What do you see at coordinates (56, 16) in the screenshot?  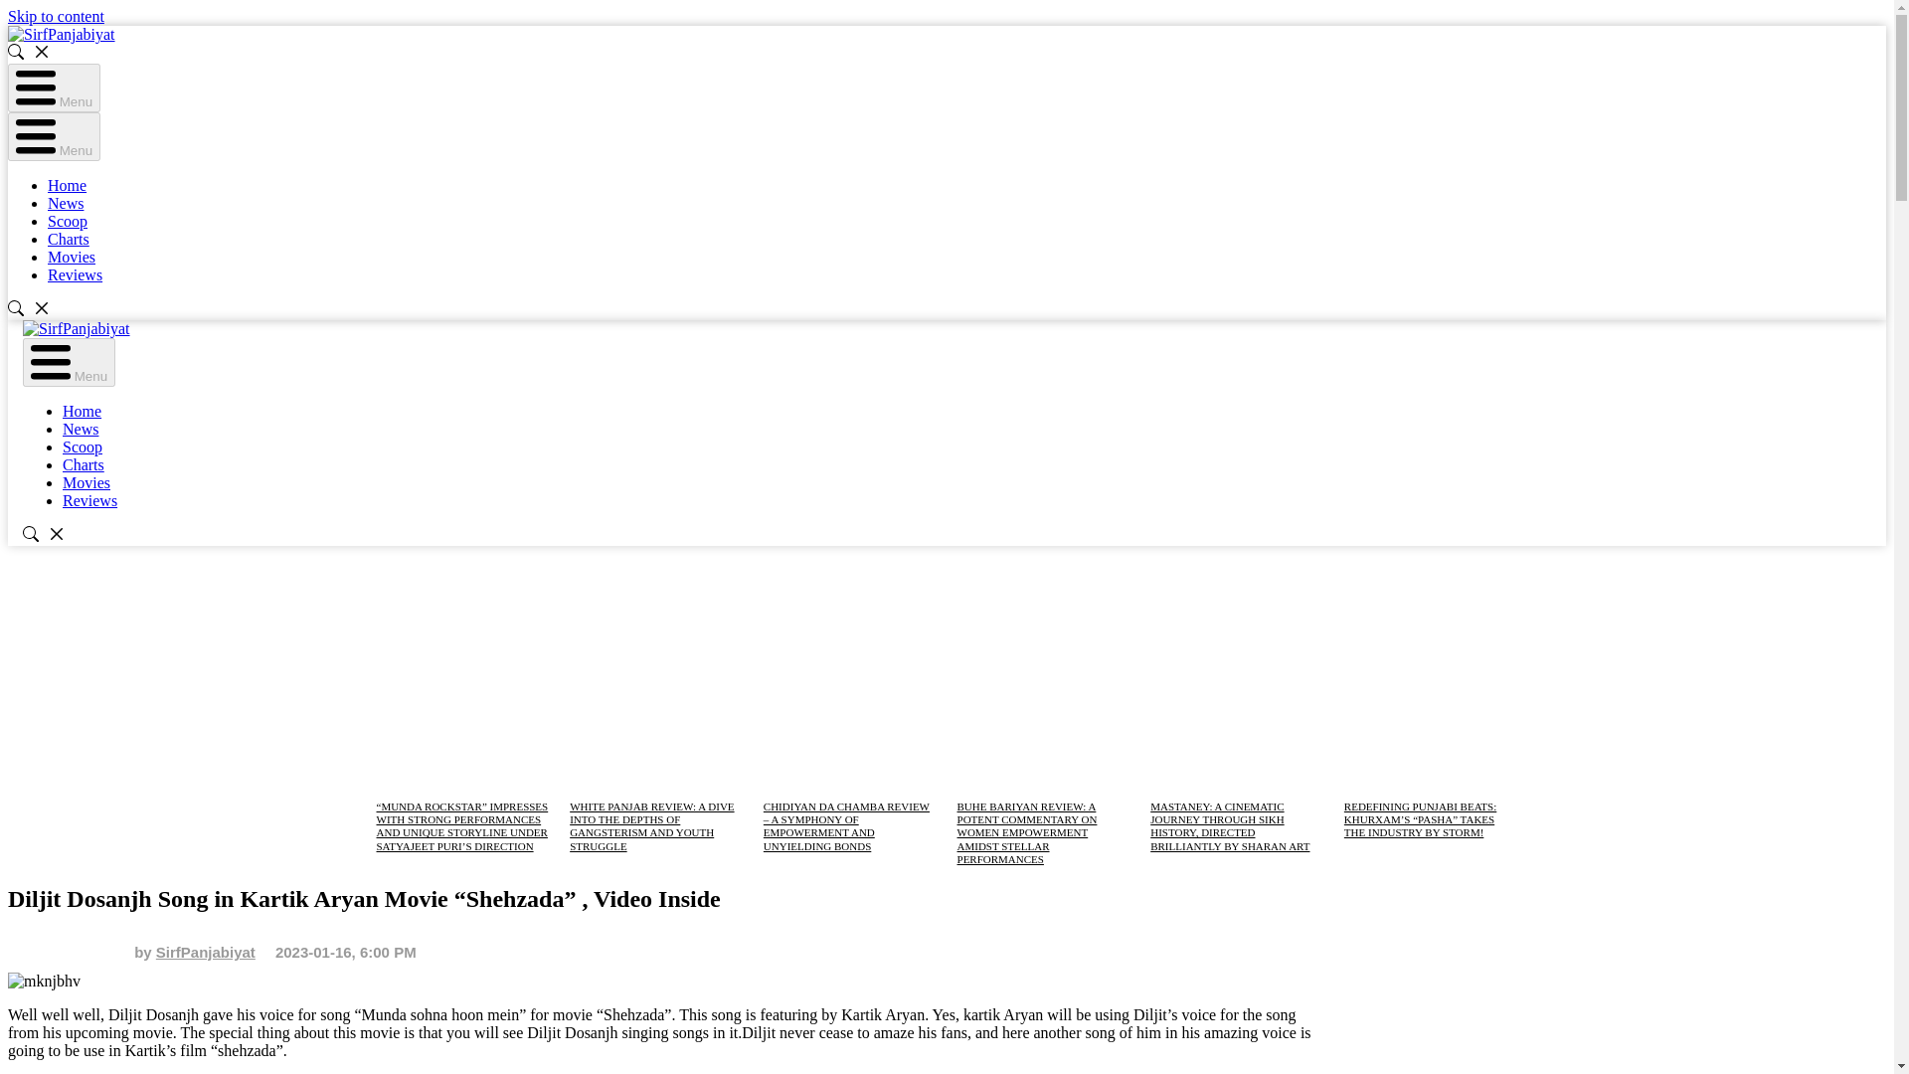 I see `Skip to content` at bounding box center [56, 16].